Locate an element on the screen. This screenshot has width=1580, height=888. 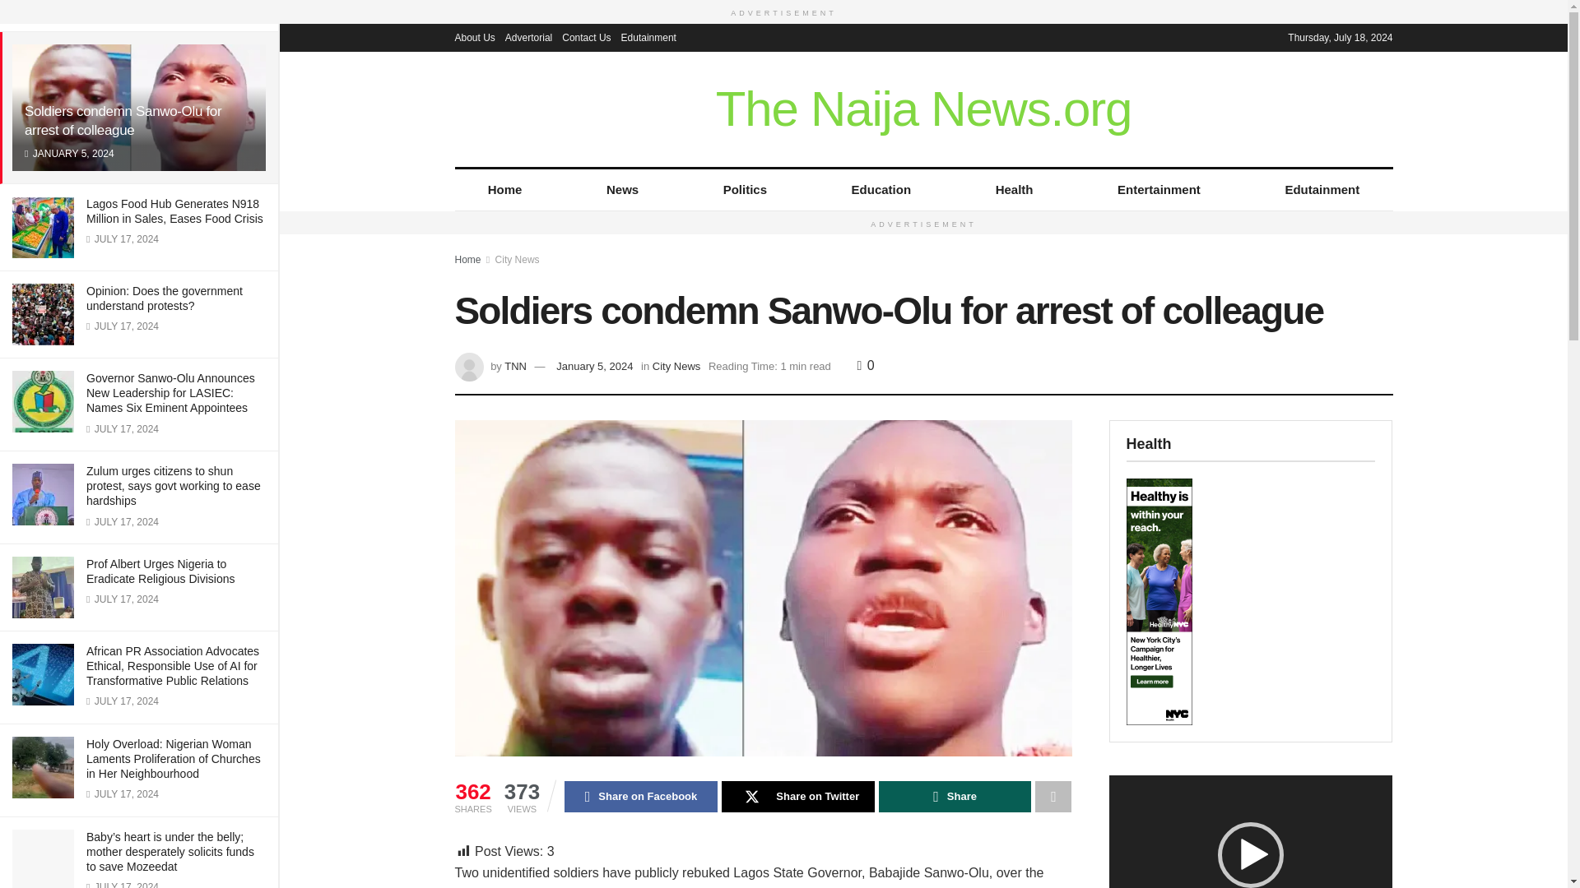
Edutainment is located at coordinates (1322, 189).